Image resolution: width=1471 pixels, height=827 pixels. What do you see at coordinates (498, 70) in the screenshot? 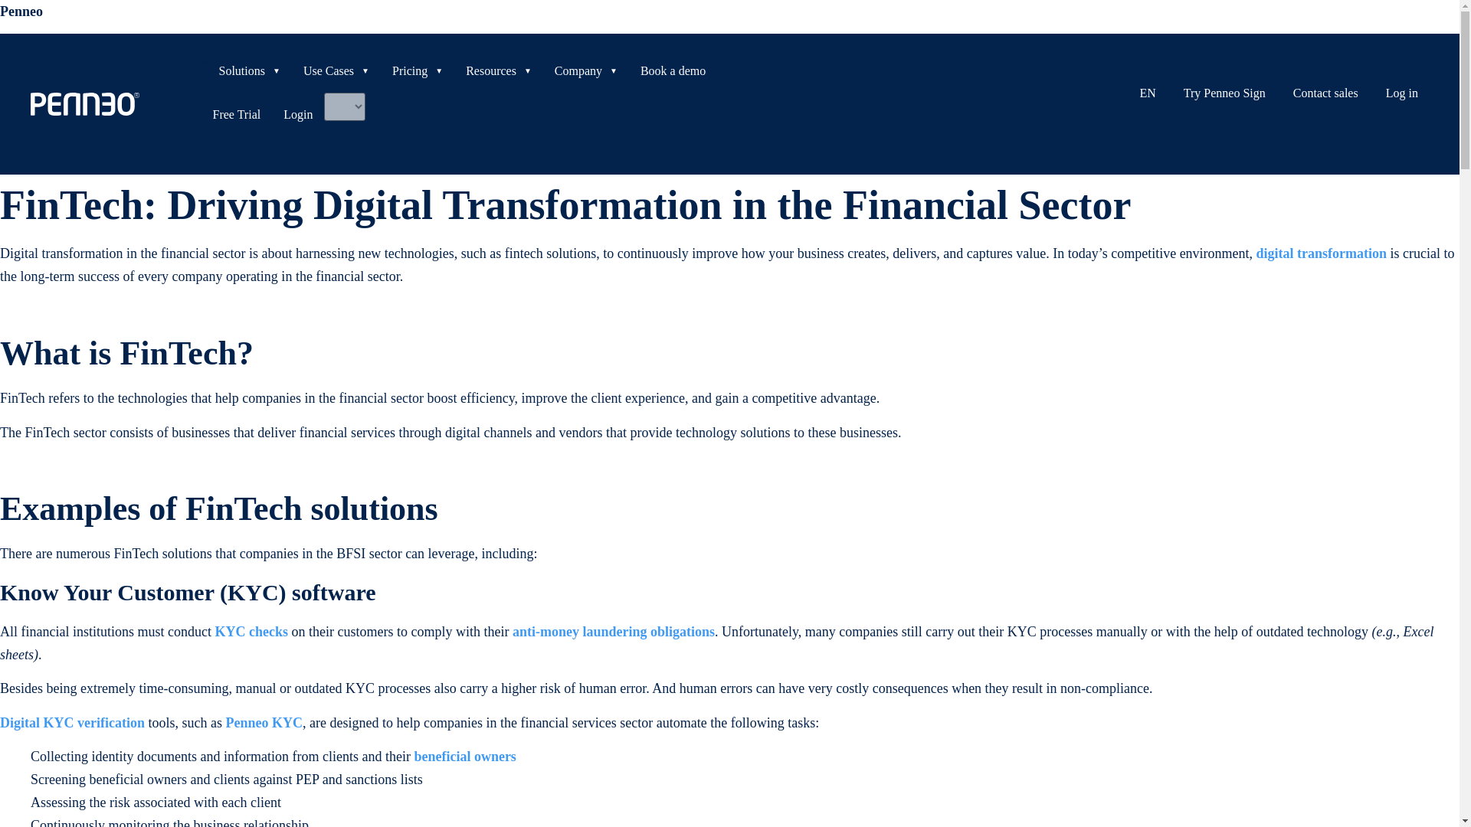
I see `Content` at bounding box center [498, 70].